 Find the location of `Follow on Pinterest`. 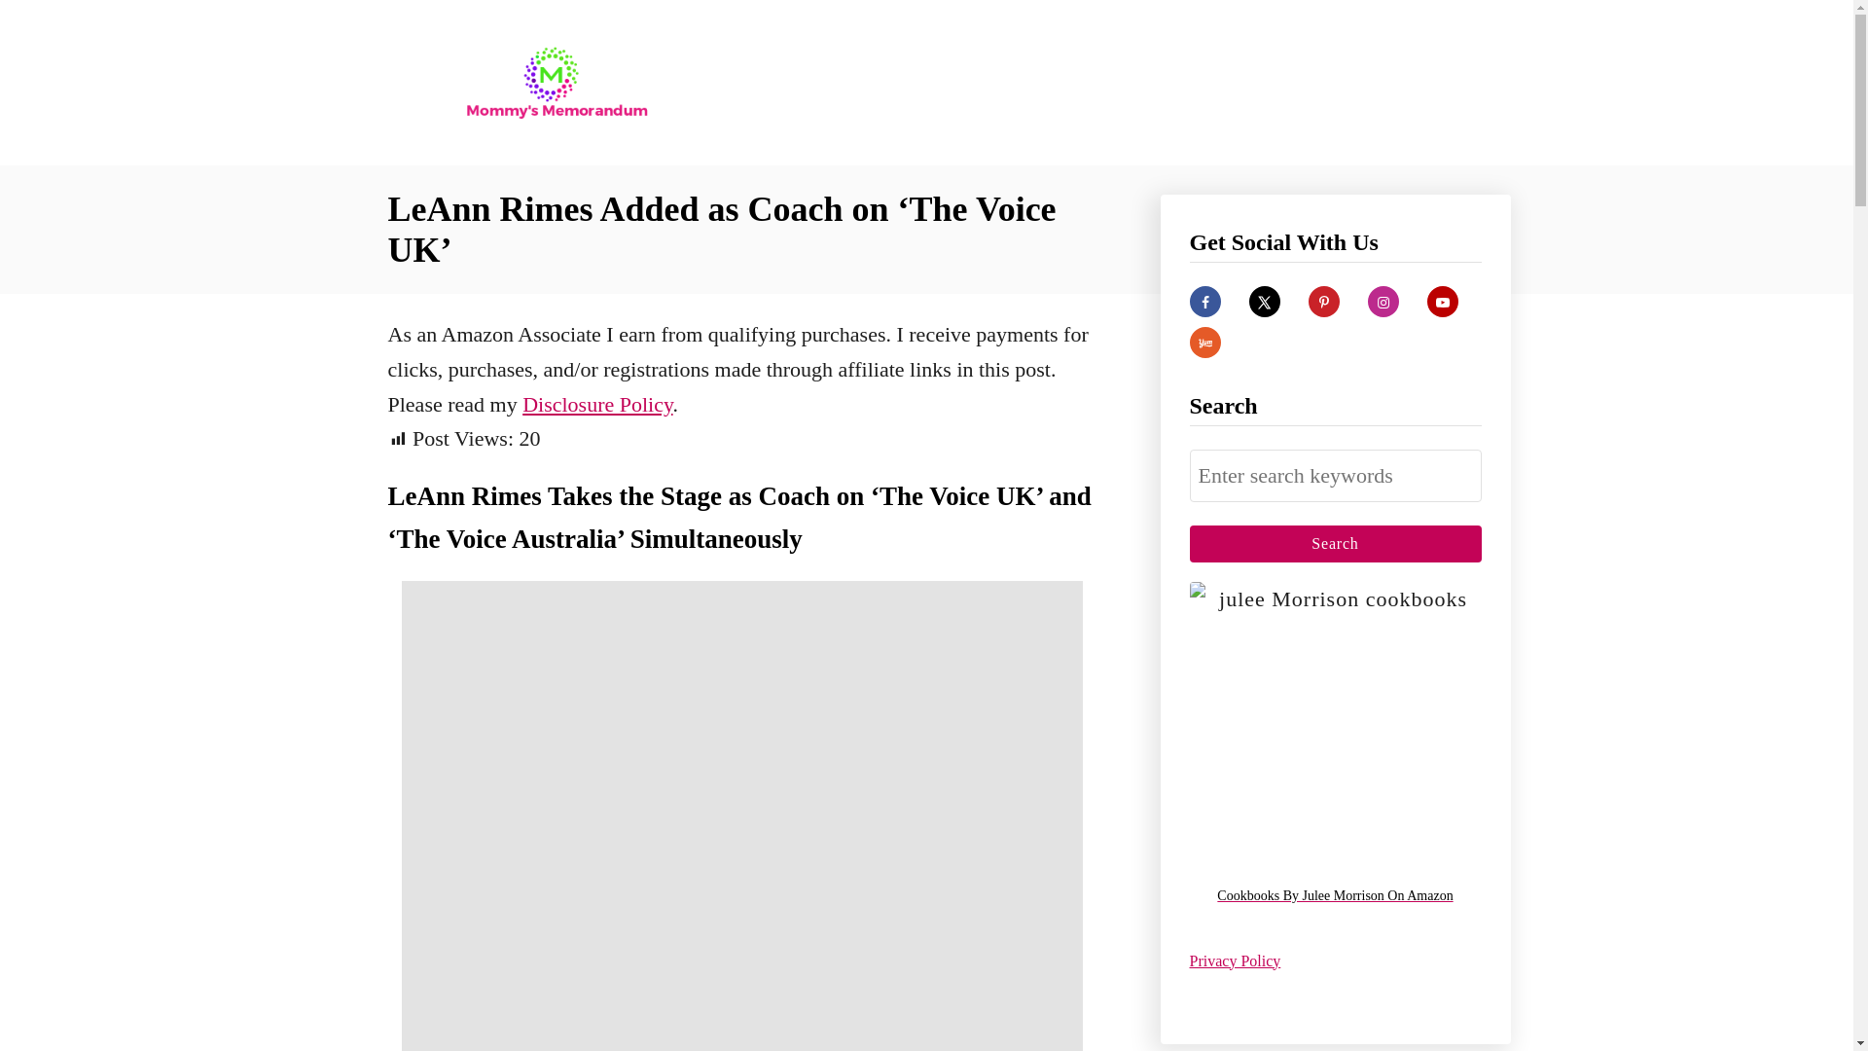

Follow on Pinterest is located at coordinates (1323, 302).